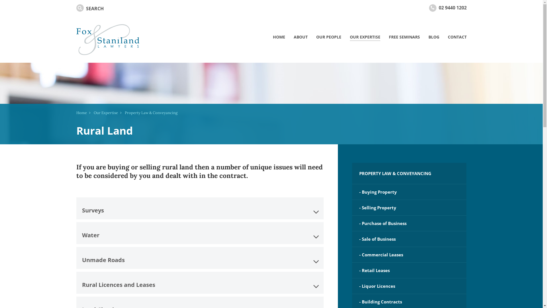 This screenshot has width=547, height=308. Describe the element at coordinates (434, 37) in the screenshot. I see `BLOG` at that location.